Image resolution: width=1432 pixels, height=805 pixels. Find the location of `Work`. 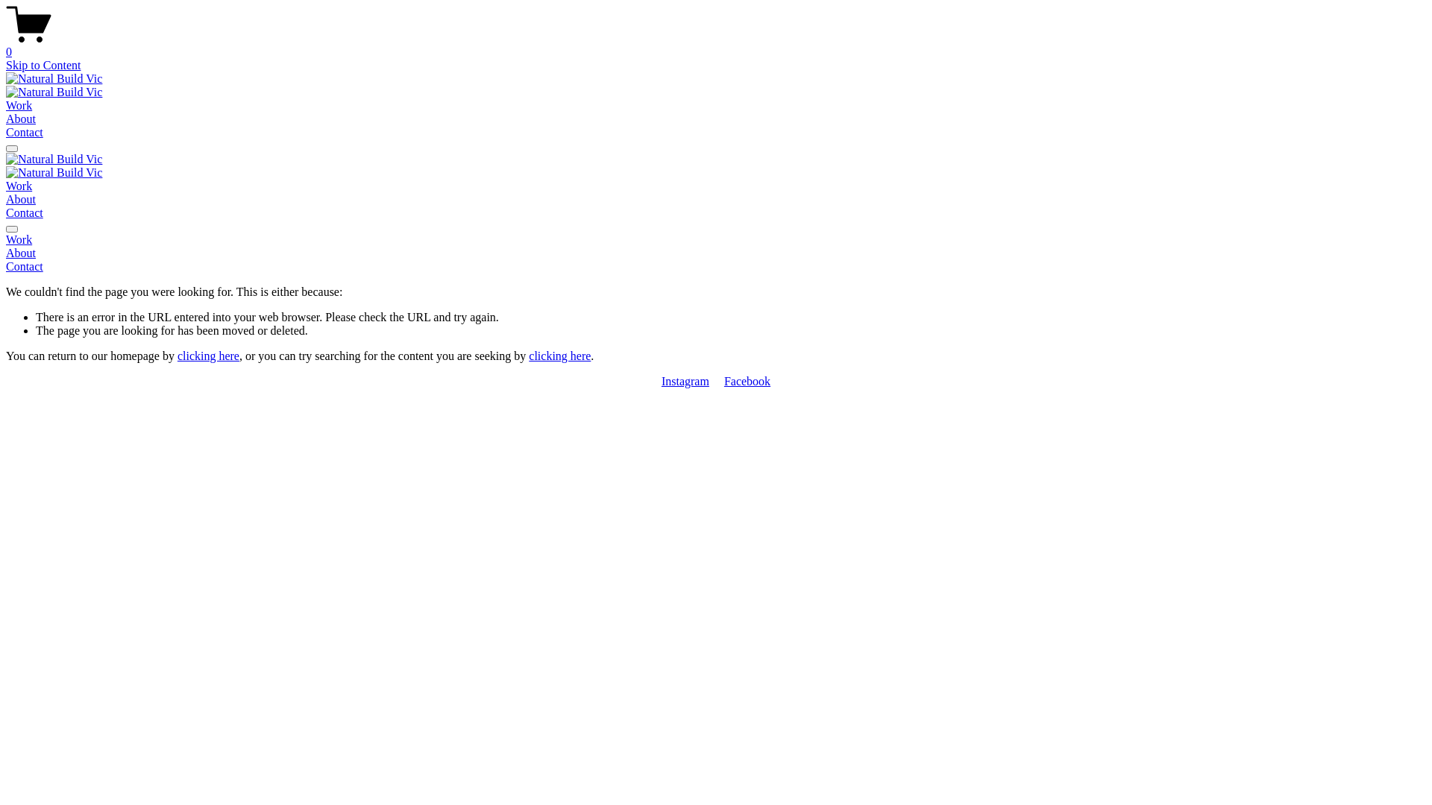

Work is located at coordinates (19, 186).